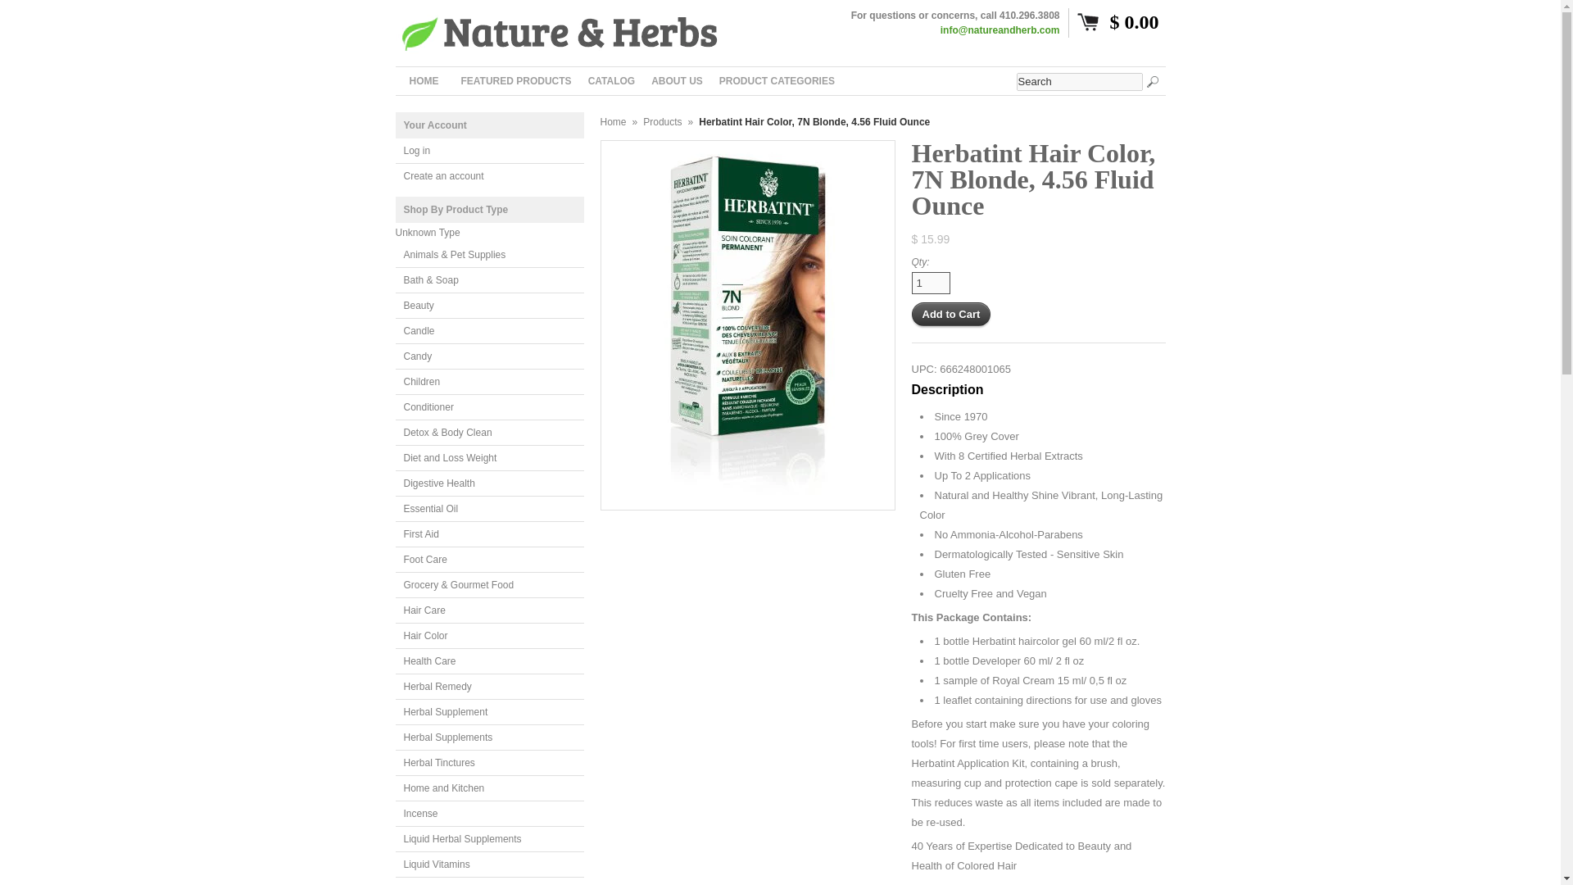 Image resolution: width=1573 pixels, height=885 pixels. What do you see at coordinates (488, 712) in the screenshot?
I see `Herbal Supplement` at bounding box center [488, 712].